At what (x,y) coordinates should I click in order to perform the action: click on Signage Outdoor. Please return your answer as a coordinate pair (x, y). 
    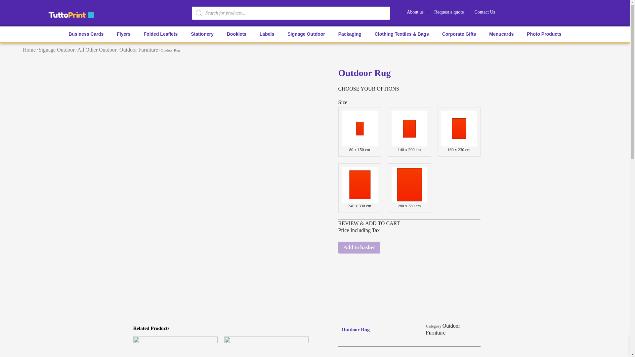
    Looking at the image, I should click on (306, 34).